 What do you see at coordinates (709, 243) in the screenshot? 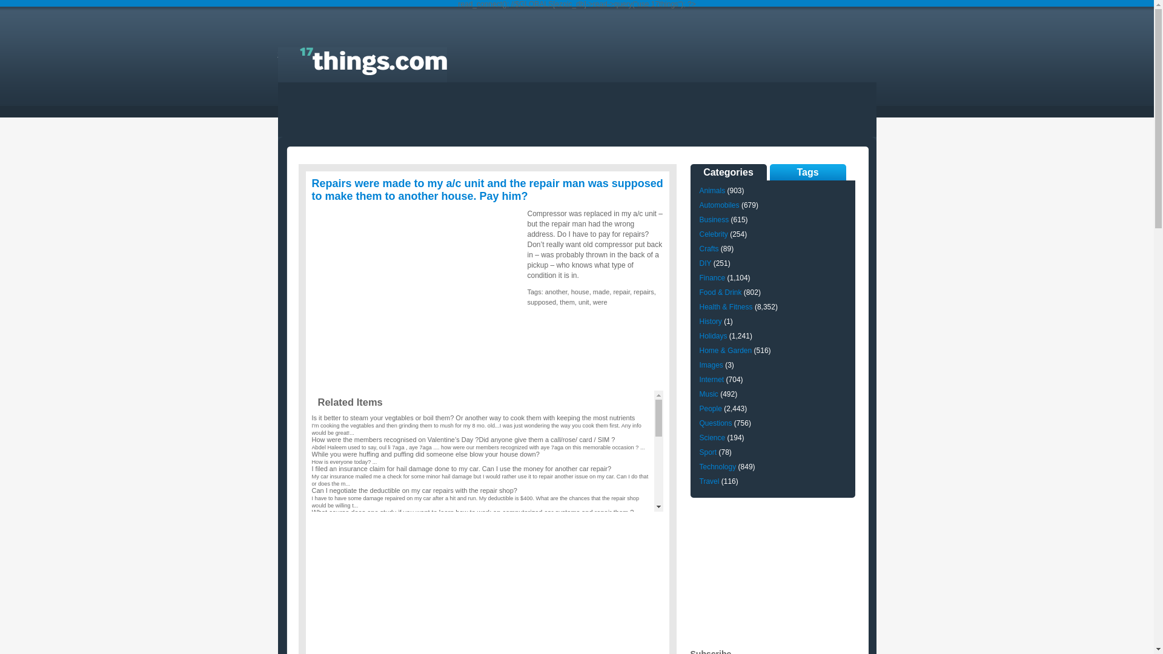
I see `Crafts` at bounding box center [709, 243].